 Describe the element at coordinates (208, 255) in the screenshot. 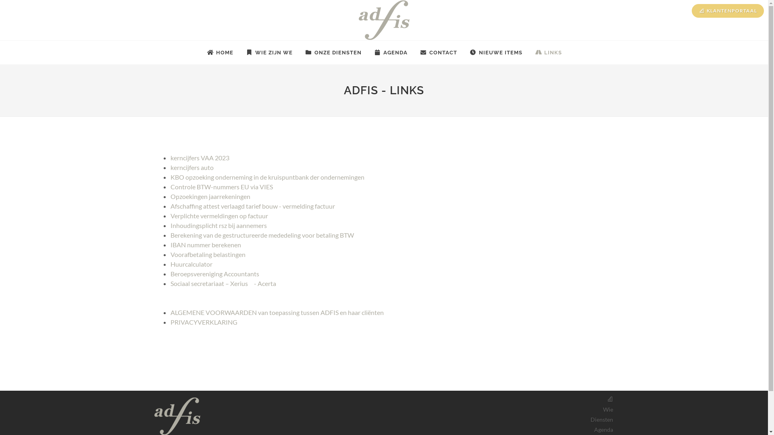

I see `Voorafbetaling belastingen` at that location.